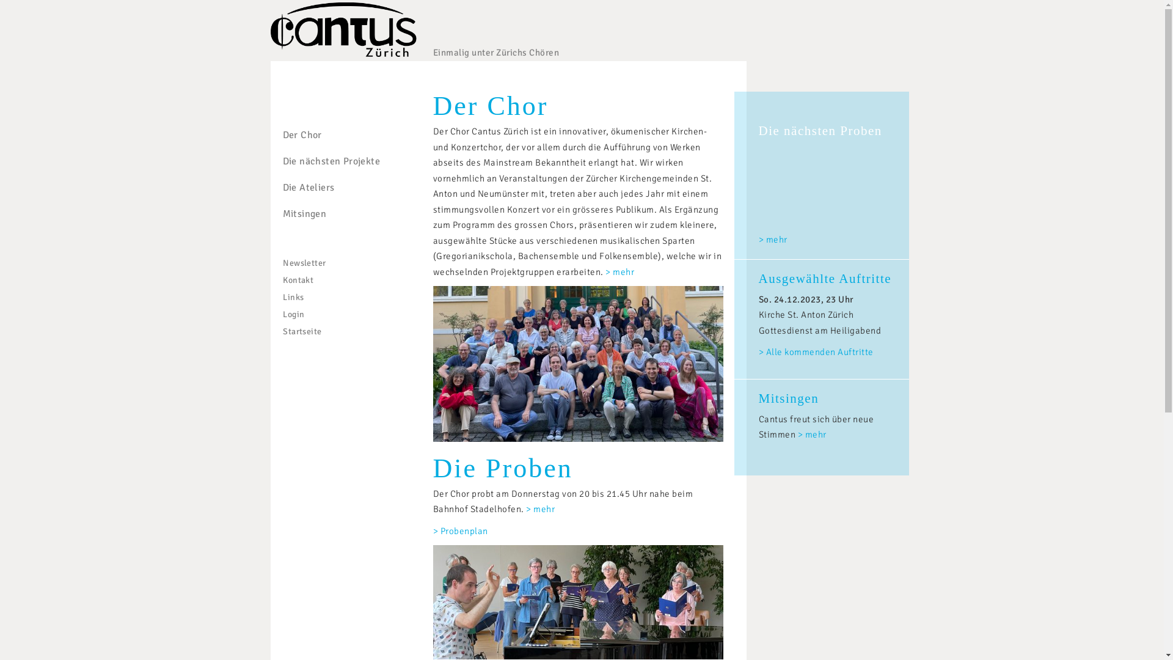 This screenshot has width=1173, height=660. I want to click on Startseite, so click(301, 331).